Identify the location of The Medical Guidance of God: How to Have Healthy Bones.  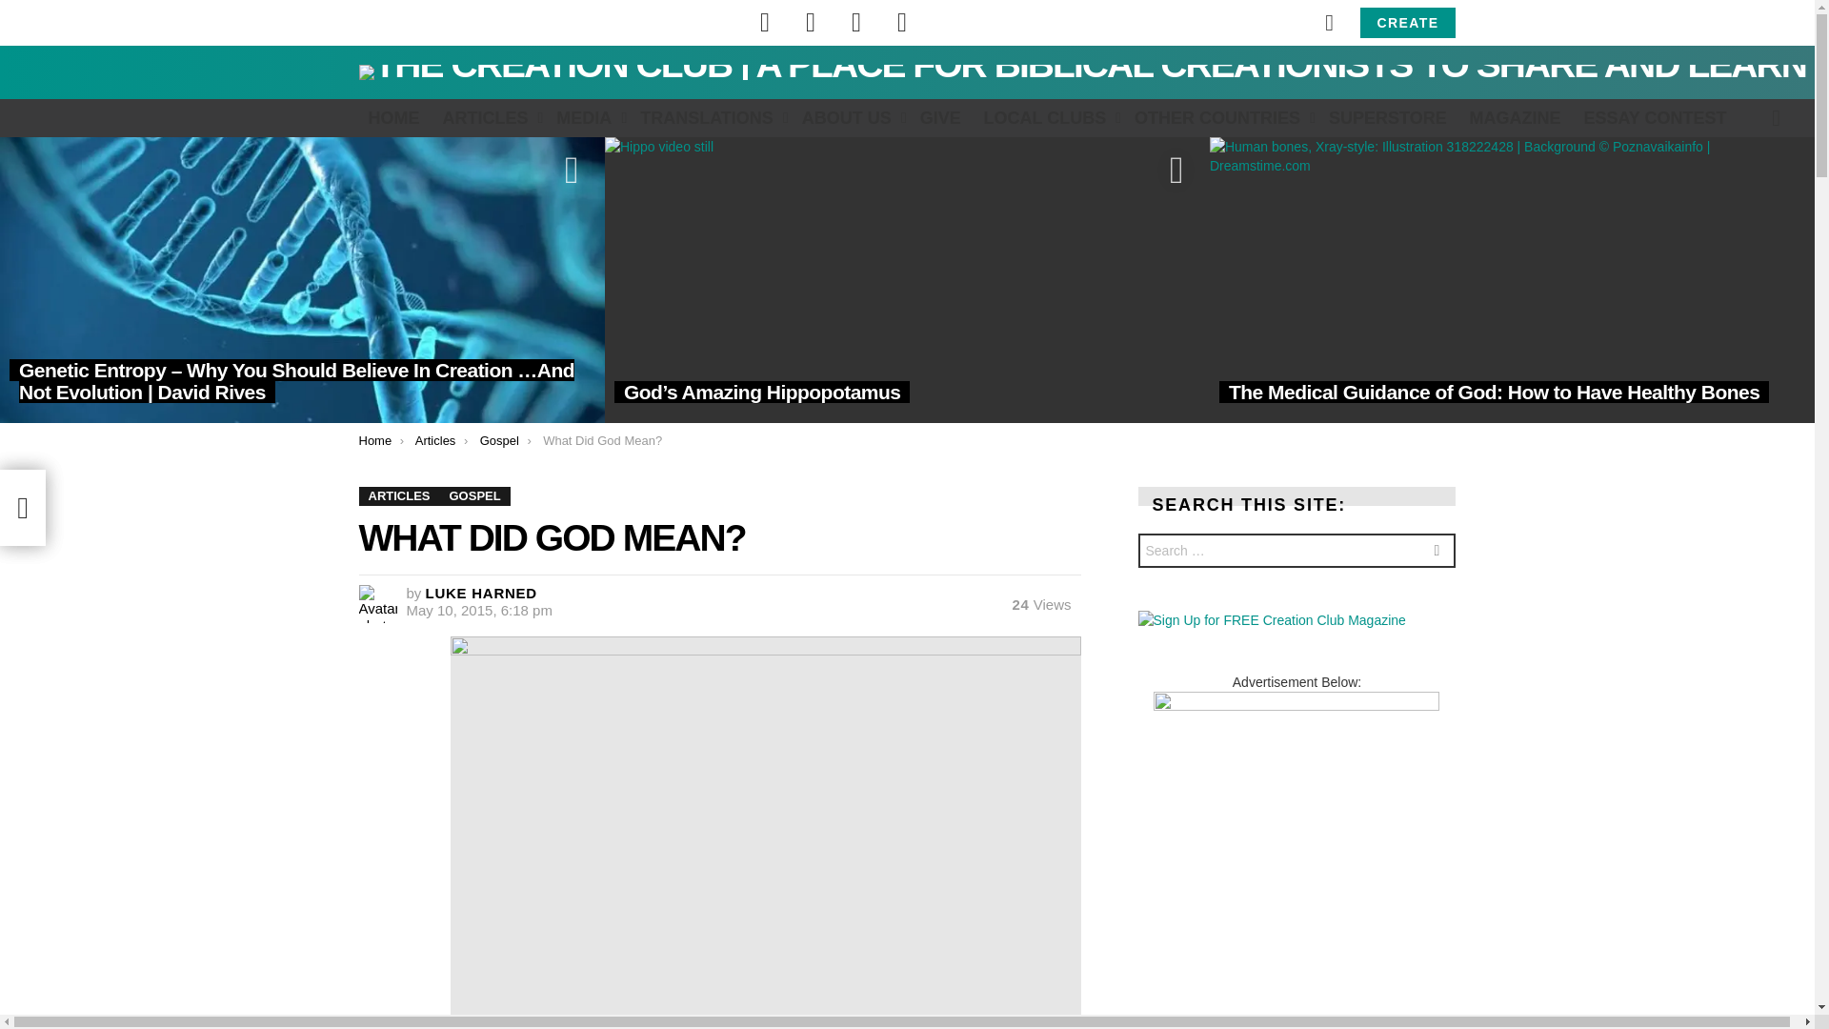
(1511, 279).